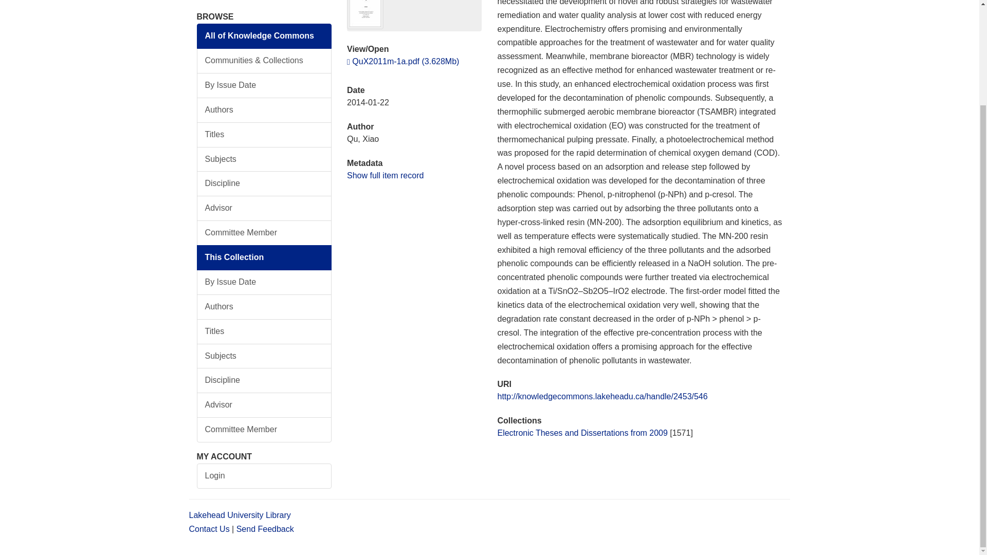  Describe the element at coordinates (264, 135) in the screenshot. I see `Titles` at that location.